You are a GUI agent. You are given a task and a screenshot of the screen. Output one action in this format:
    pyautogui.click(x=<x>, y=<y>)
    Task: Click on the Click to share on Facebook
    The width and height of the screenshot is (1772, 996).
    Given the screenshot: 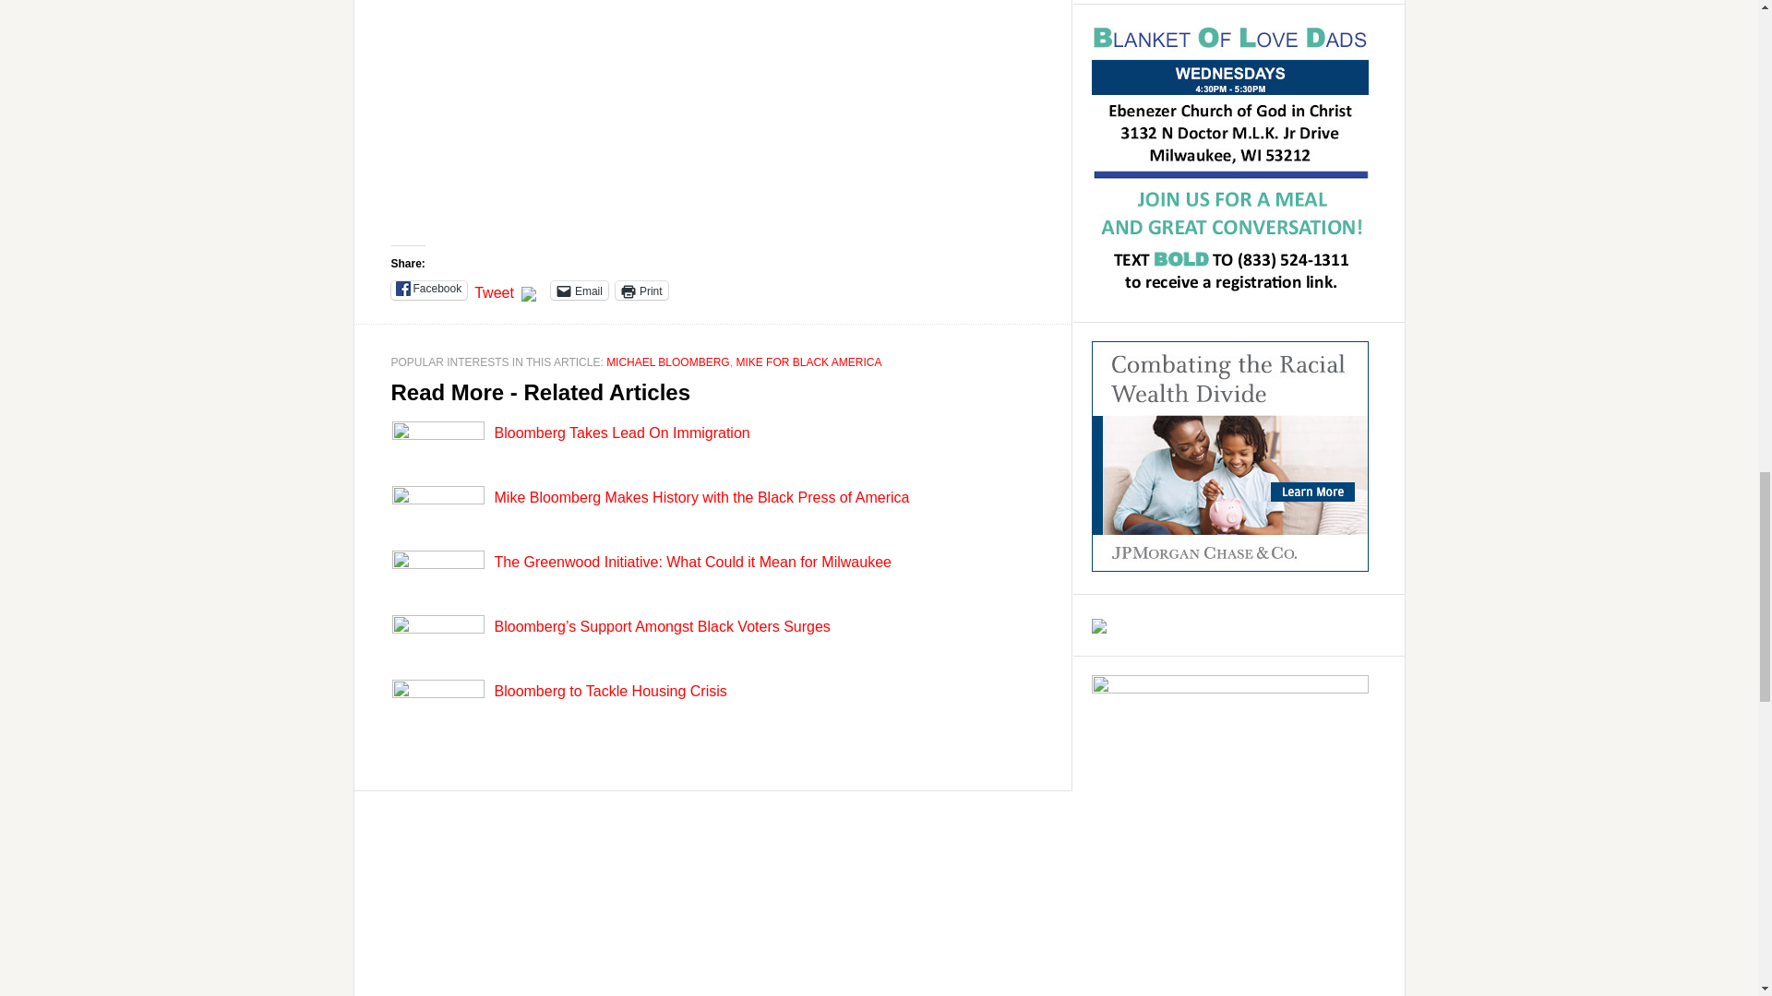 What is the action you would take?
    pyautogui.click(x=429, y=290)
    